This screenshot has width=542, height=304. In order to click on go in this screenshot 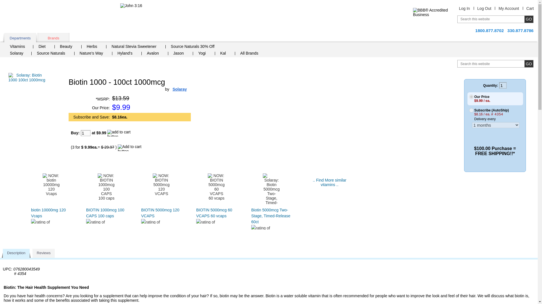, I will do `click(529, 64)`.